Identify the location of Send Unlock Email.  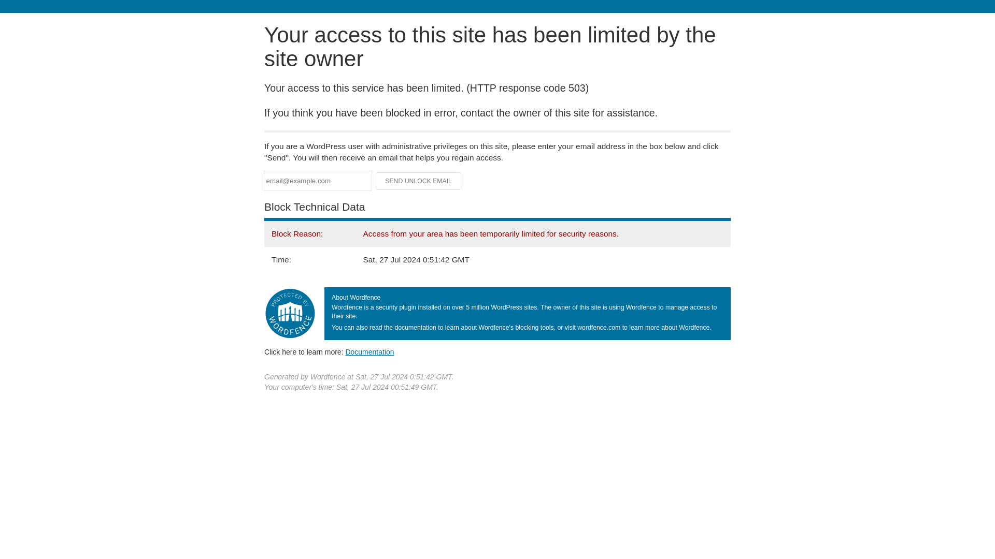
(419, 181).